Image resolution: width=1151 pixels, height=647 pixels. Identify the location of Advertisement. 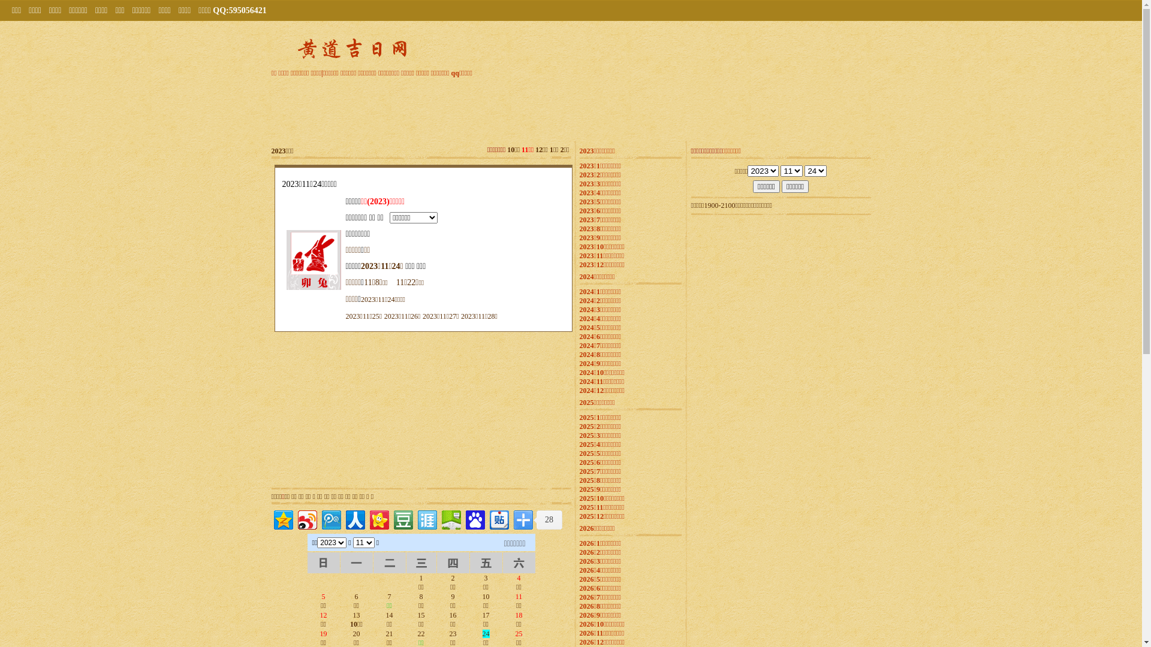
(781, 293).